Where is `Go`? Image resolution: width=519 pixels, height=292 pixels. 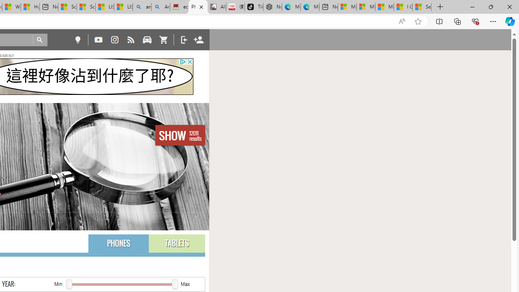
Go is located at coordinates (40, 40).